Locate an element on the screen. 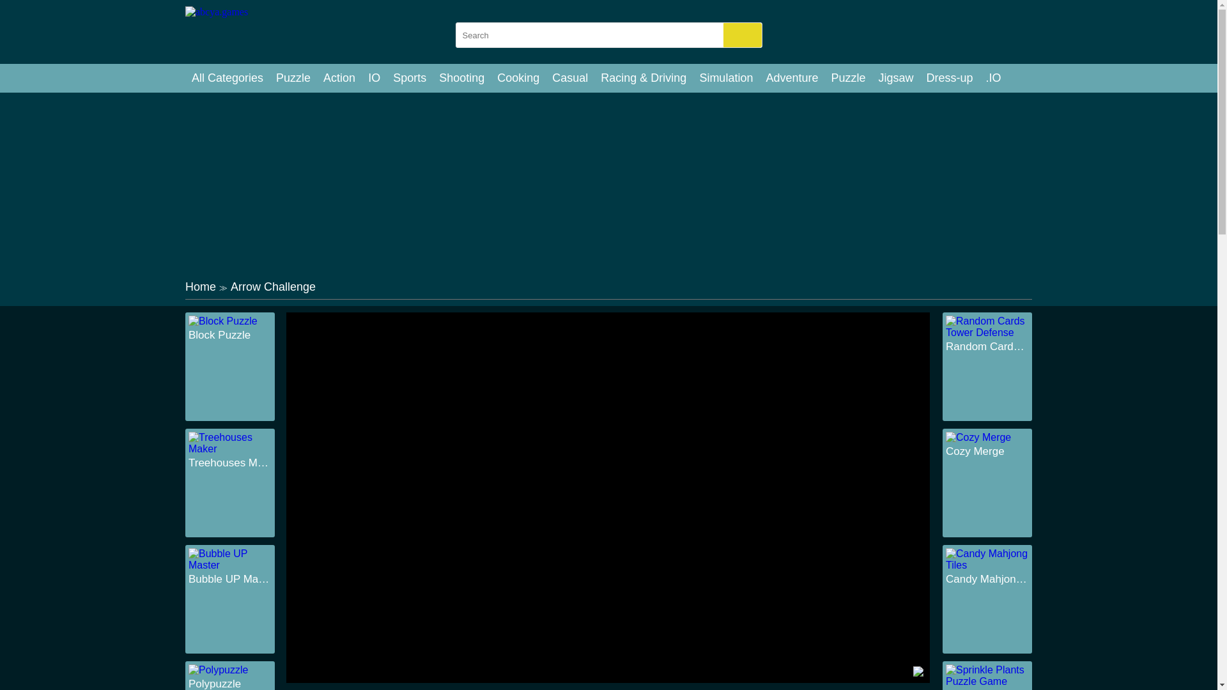 The image size is (1227, 690). All Categories is located at coordinates (228, 78).